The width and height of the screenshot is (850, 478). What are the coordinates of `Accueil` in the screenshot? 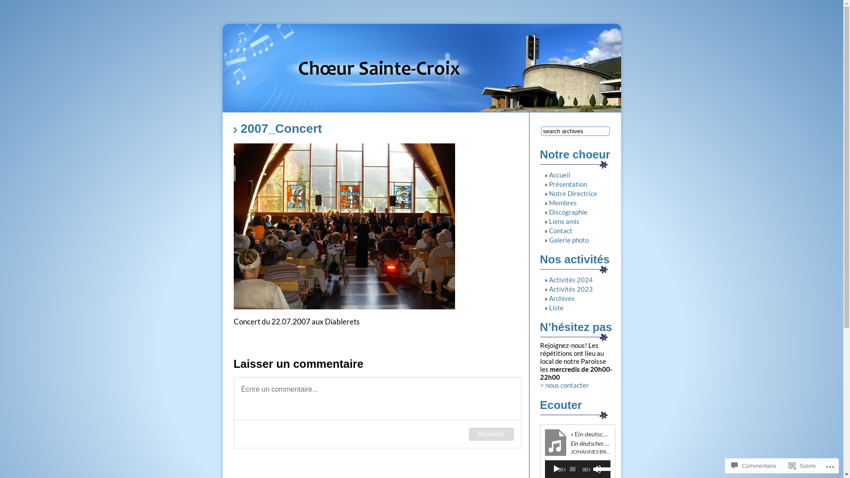 It's located at (560, 175).